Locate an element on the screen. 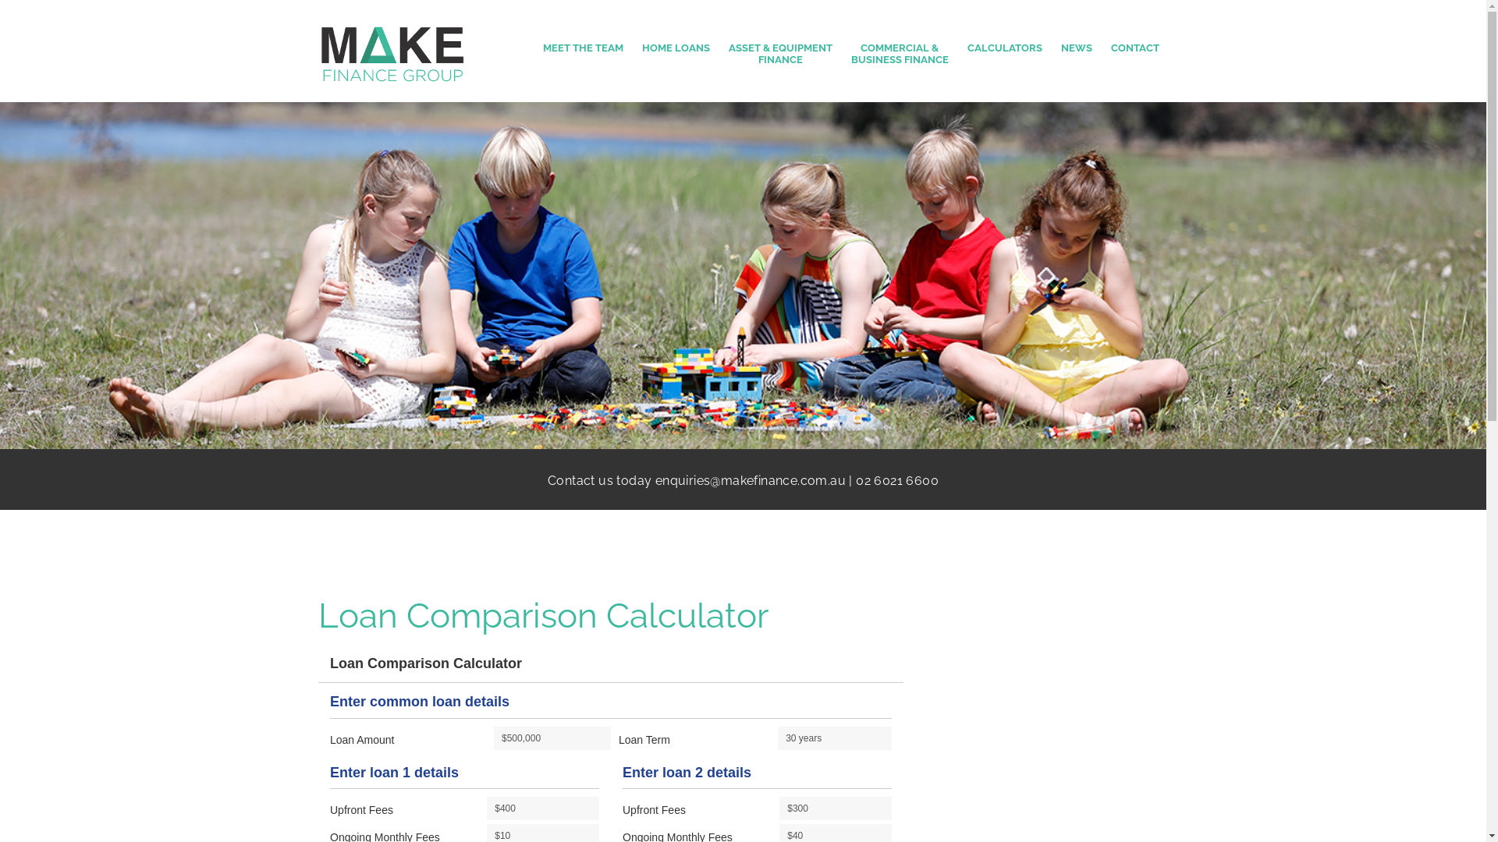 Image resolution: width=1498 pixels, height=842 pixels. CALCULATORS is located at coordinates (1005, 54).